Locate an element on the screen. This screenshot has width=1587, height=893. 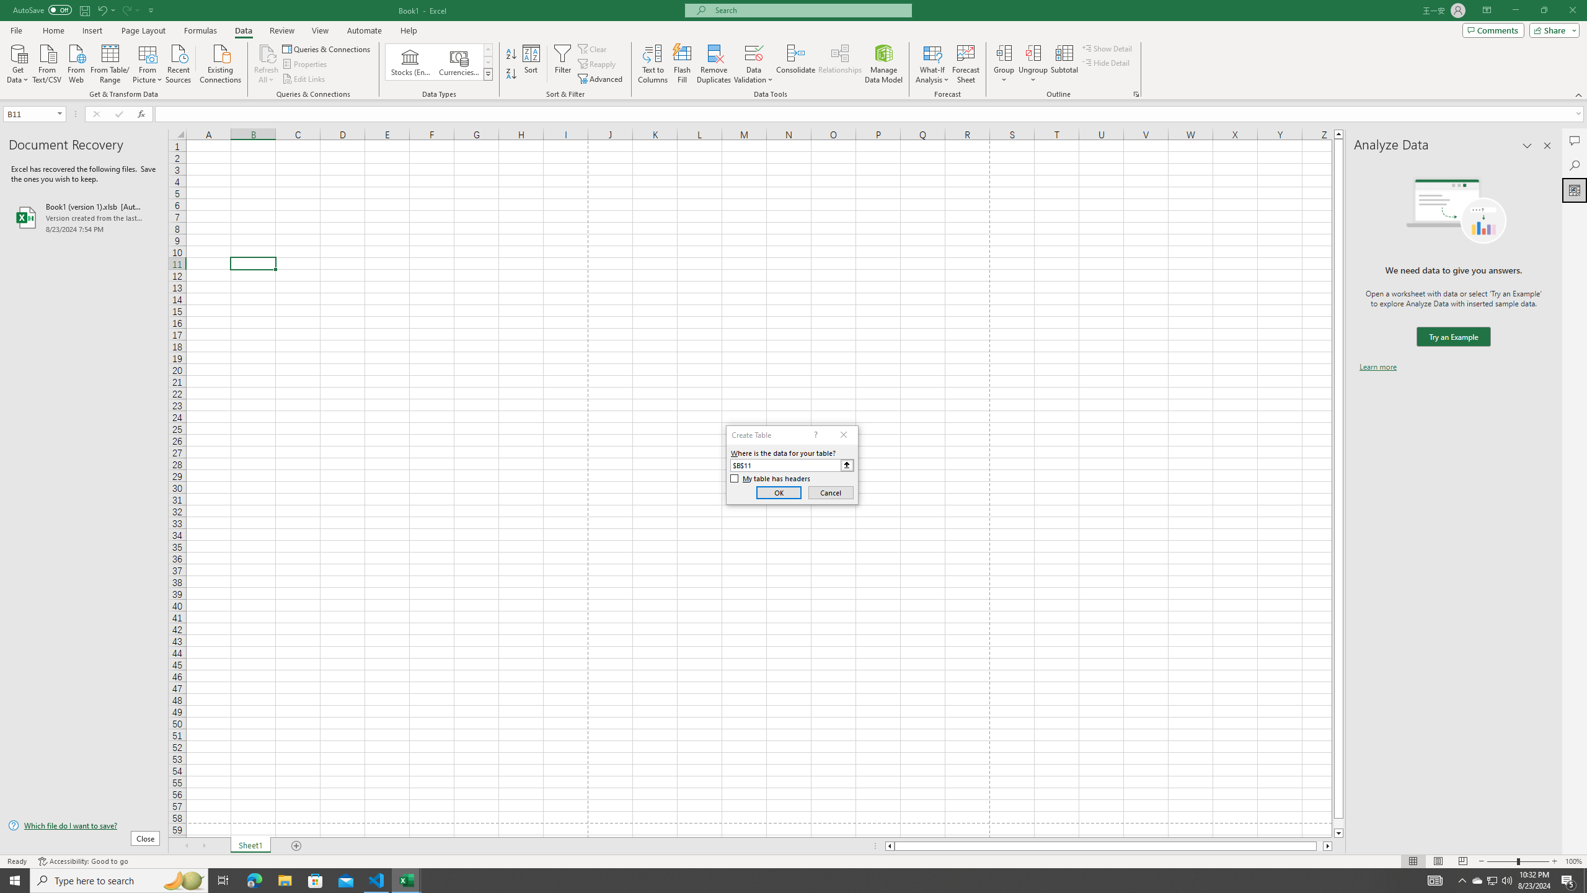
Formula Bar is located at coordinates (871, 114).